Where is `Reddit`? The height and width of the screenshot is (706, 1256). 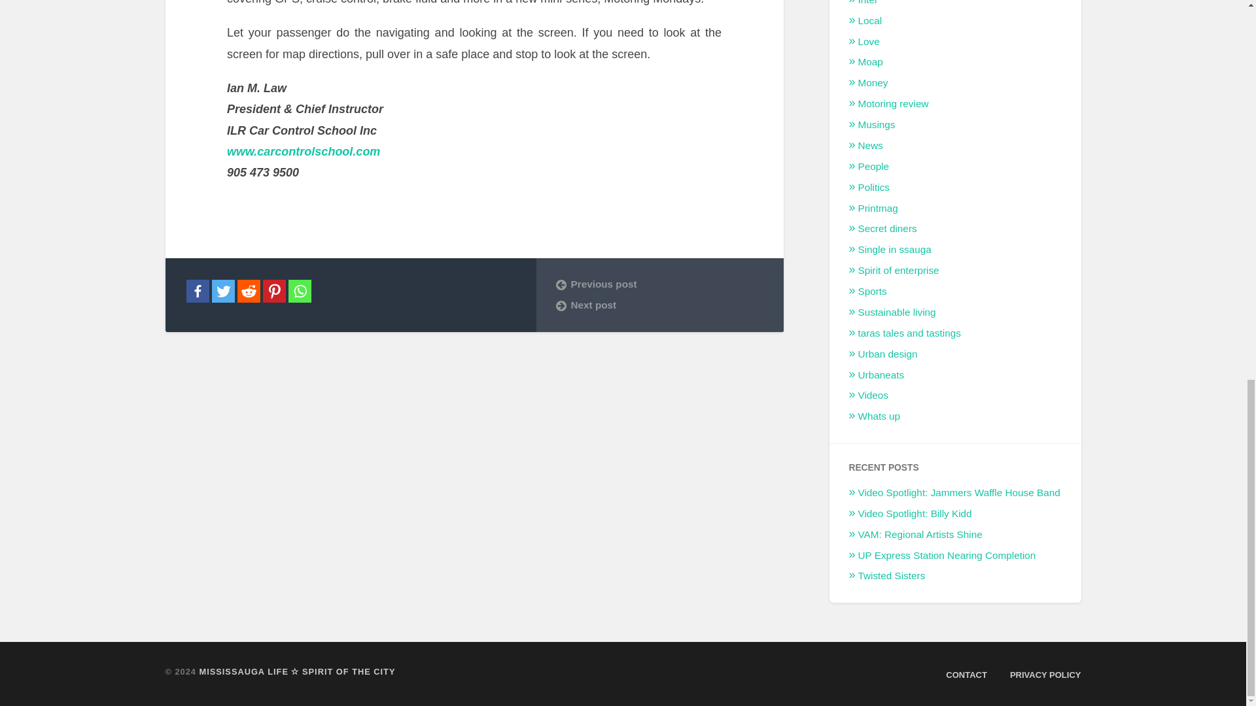
Reddit is located at coordinates (249, 291).